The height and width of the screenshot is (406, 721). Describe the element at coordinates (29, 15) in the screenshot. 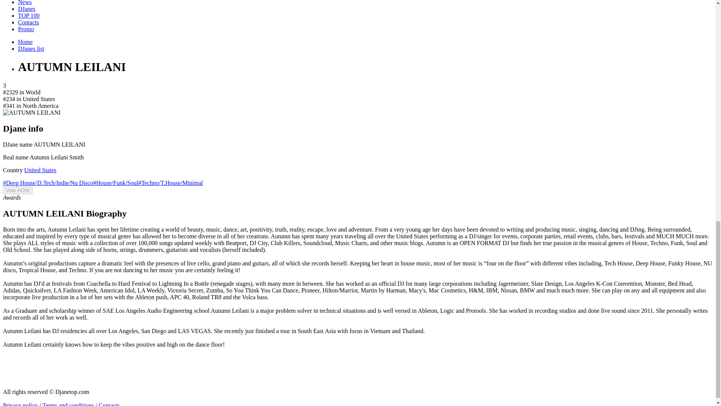

I see `TOP 100` at that location.